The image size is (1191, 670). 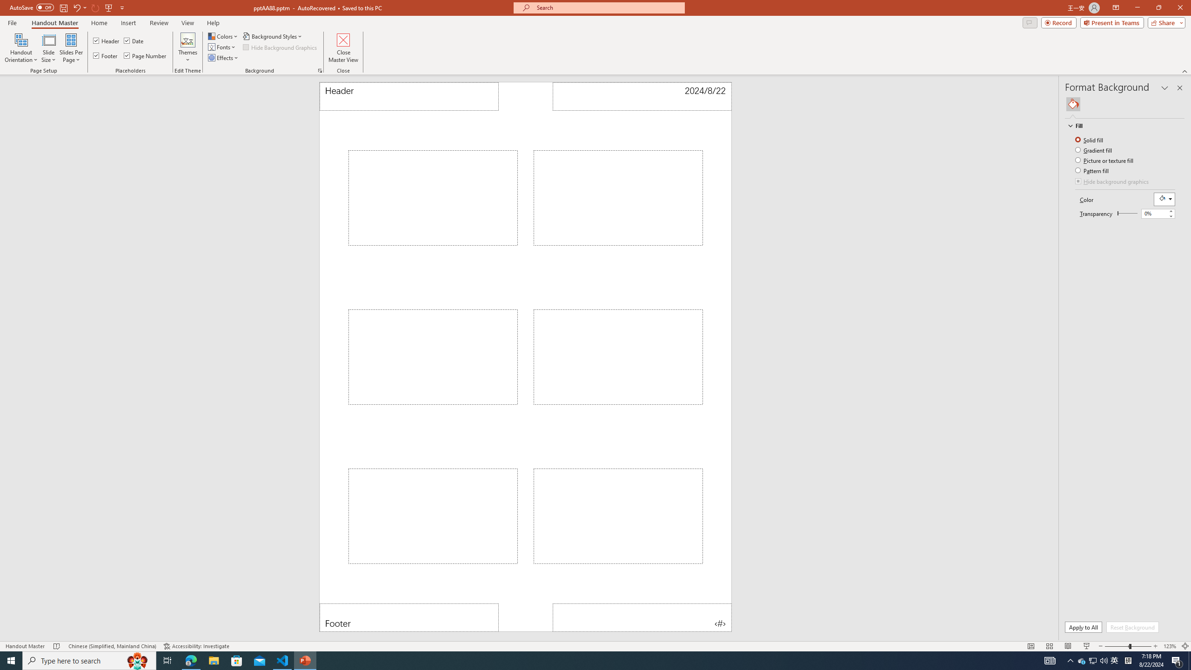 What do you see at coordinates (223, 58) in the screenshot?
I see `Effects` at bounding box center [223, 58].